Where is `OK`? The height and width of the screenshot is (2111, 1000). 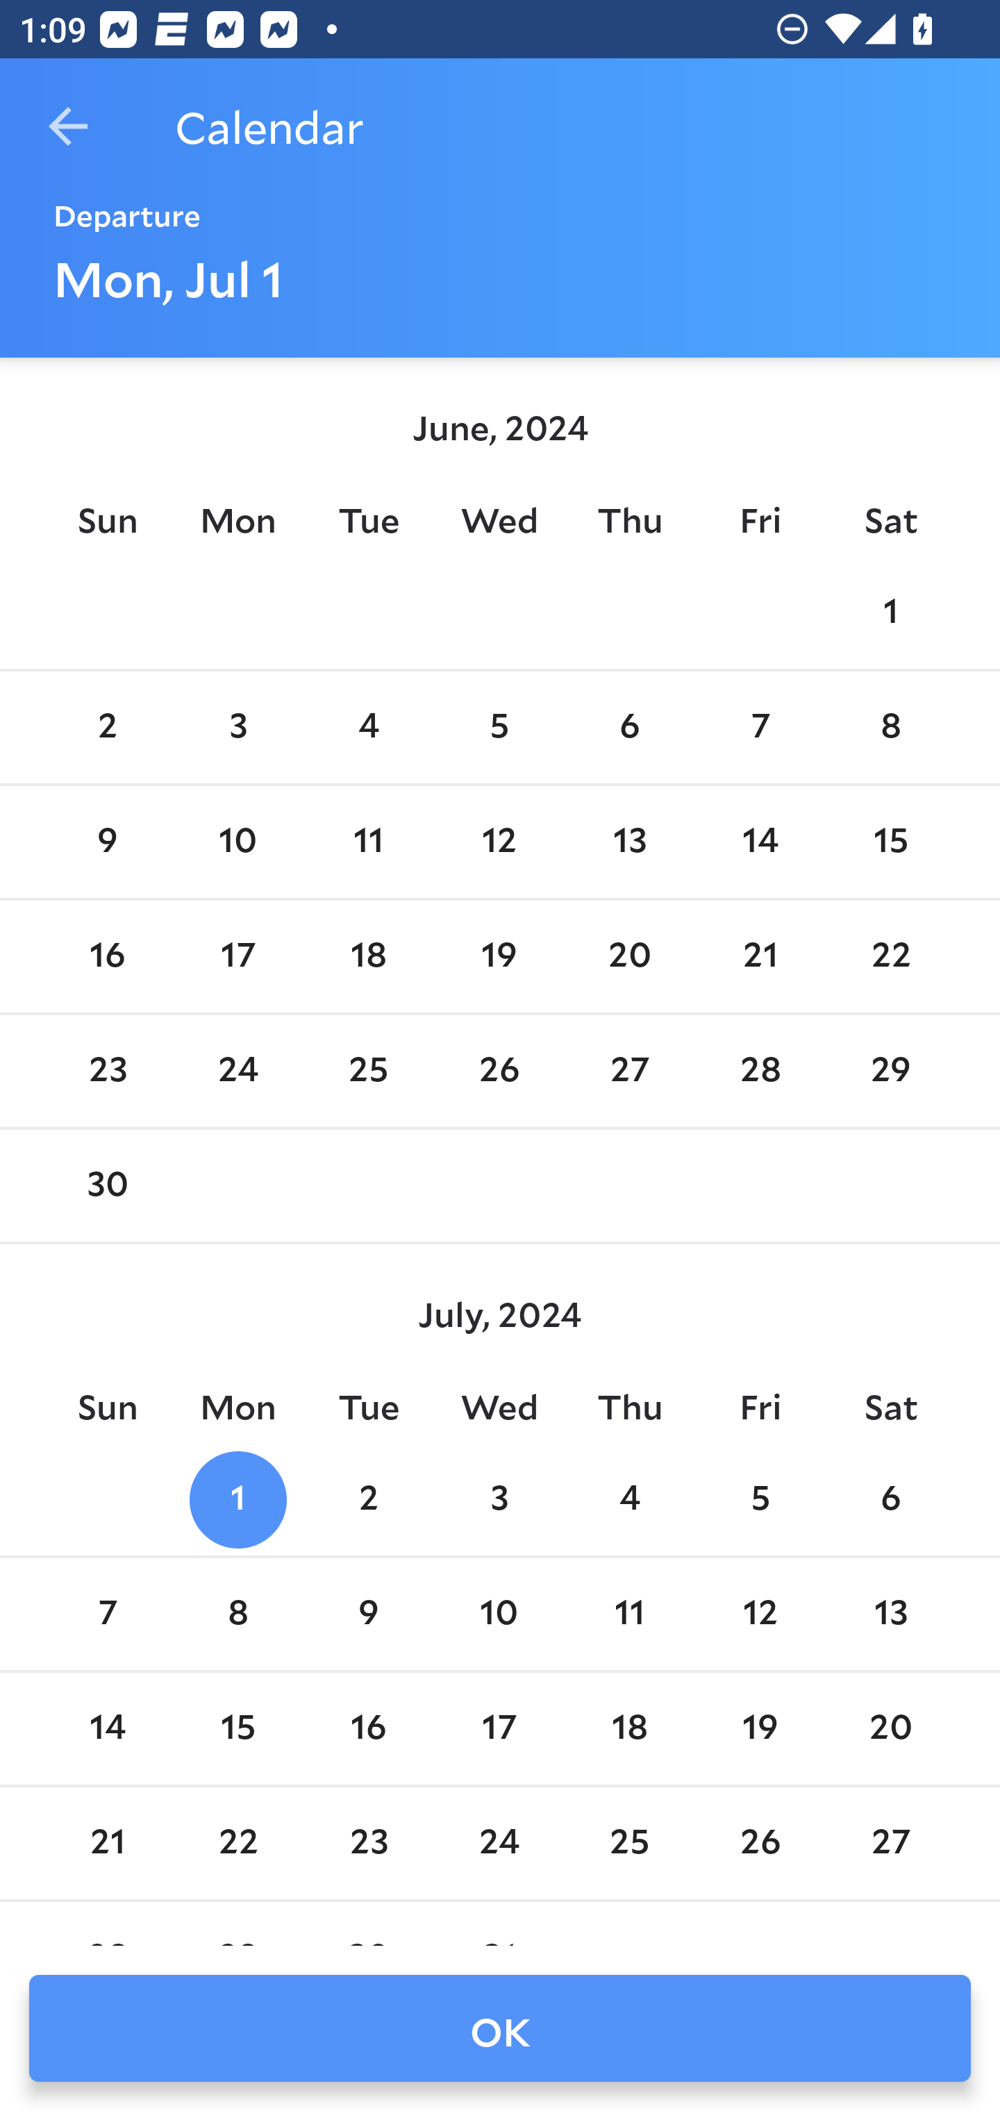 OK is located at coordinates (500, 2028).